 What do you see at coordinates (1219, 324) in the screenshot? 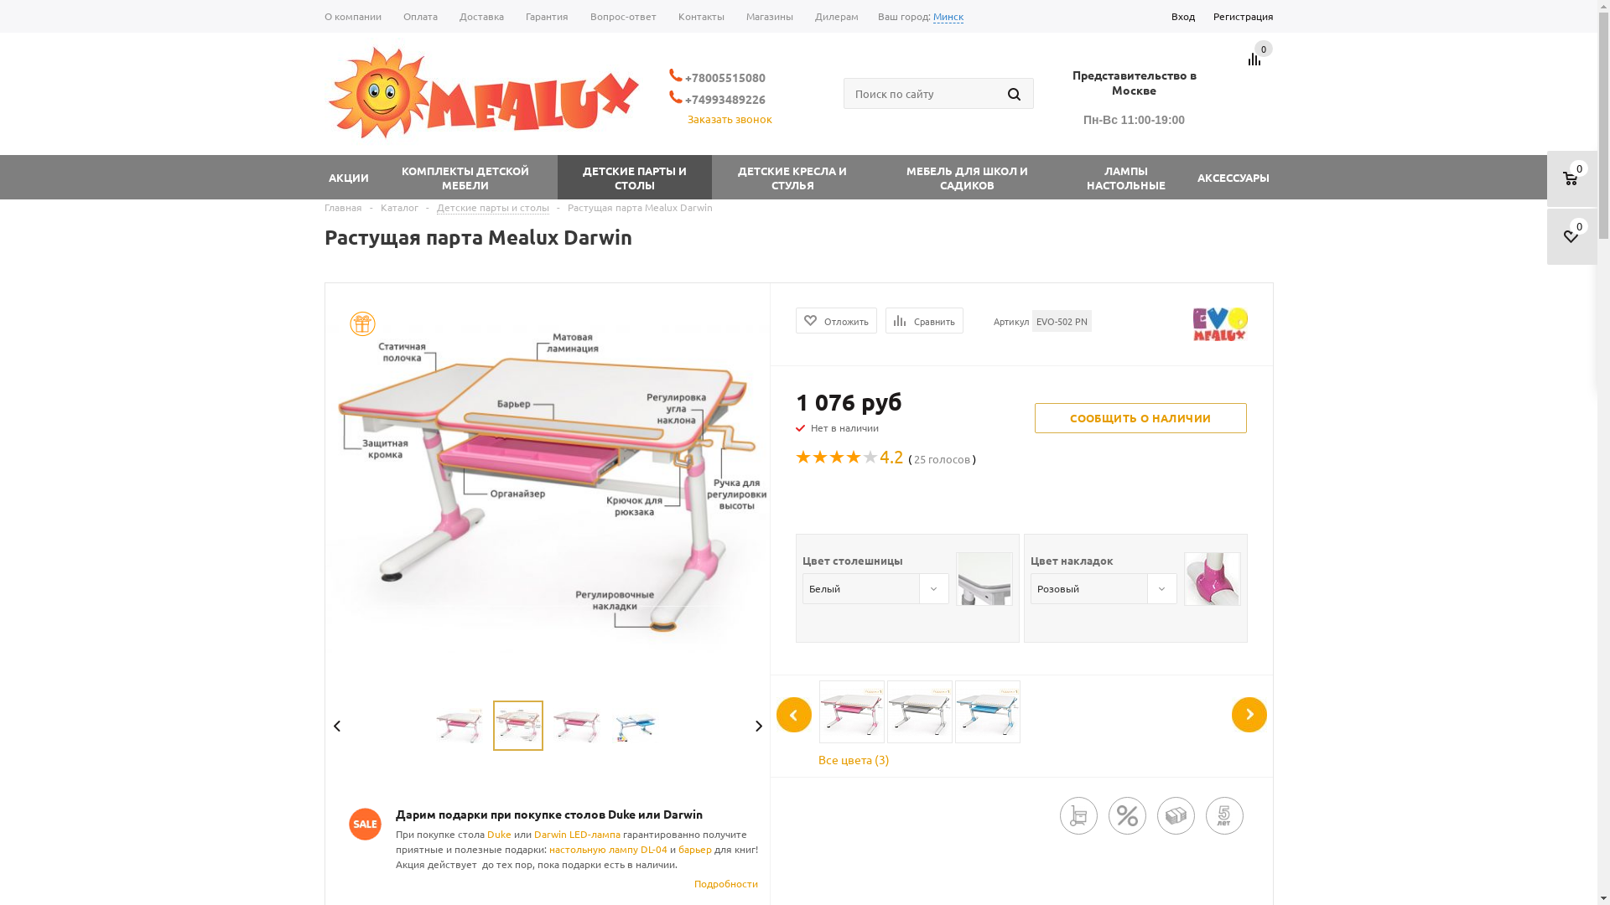
I see `Mealux EVO` at bounding box center [1219, 324].